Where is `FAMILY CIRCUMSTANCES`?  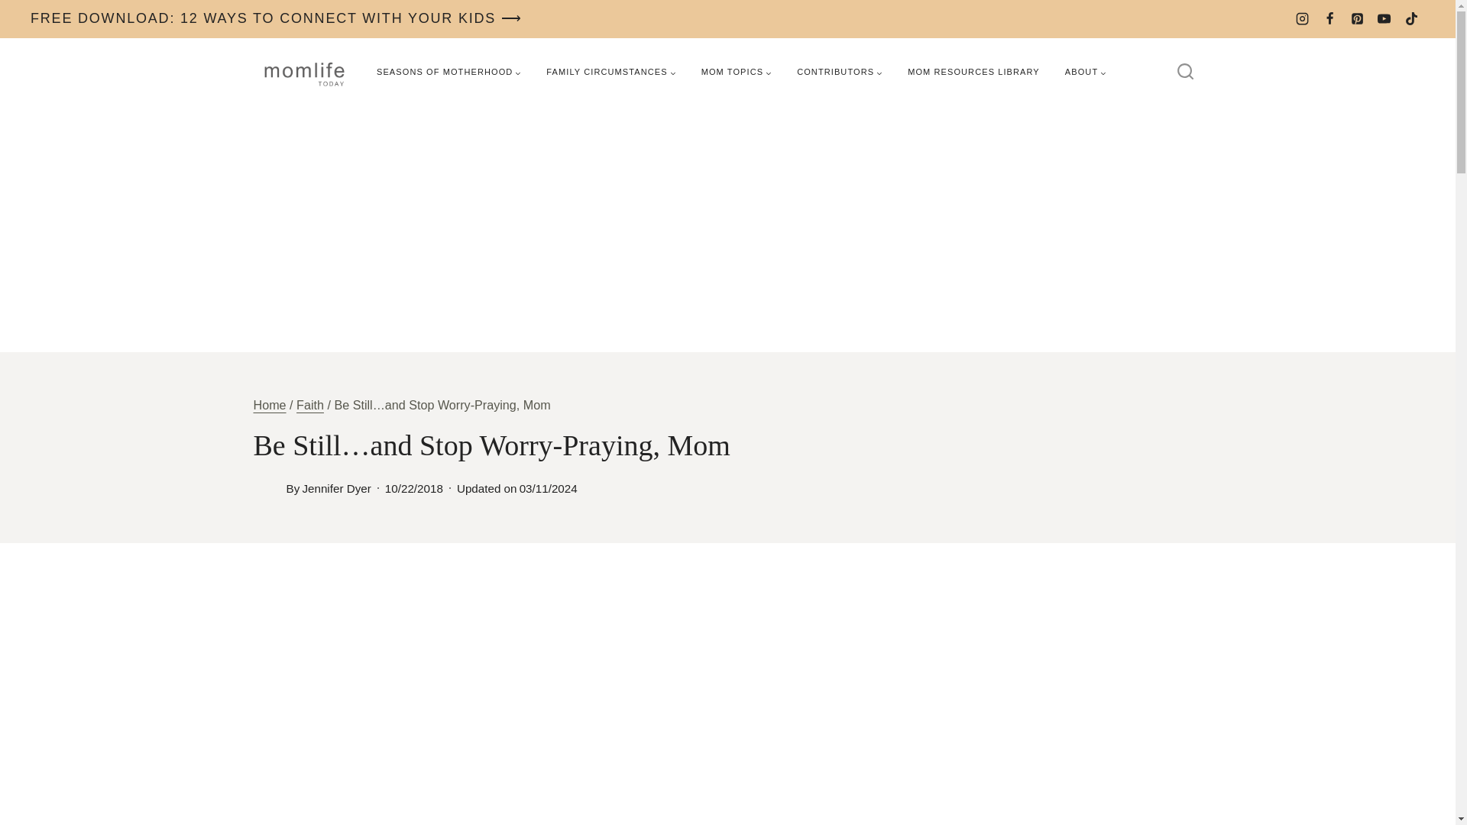
FAMILY CIRCUMSTANCES is located at coordinates (610, 72).